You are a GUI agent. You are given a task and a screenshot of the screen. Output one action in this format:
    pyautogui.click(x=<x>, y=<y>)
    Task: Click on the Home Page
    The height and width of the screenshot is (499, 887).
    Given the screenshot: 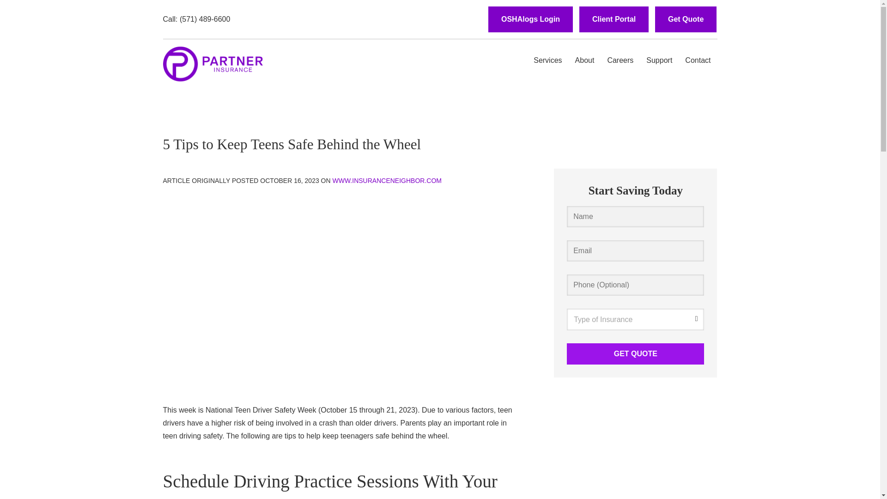 What is the action you would take?
    pyautogui.click(x=213, y=61)
    